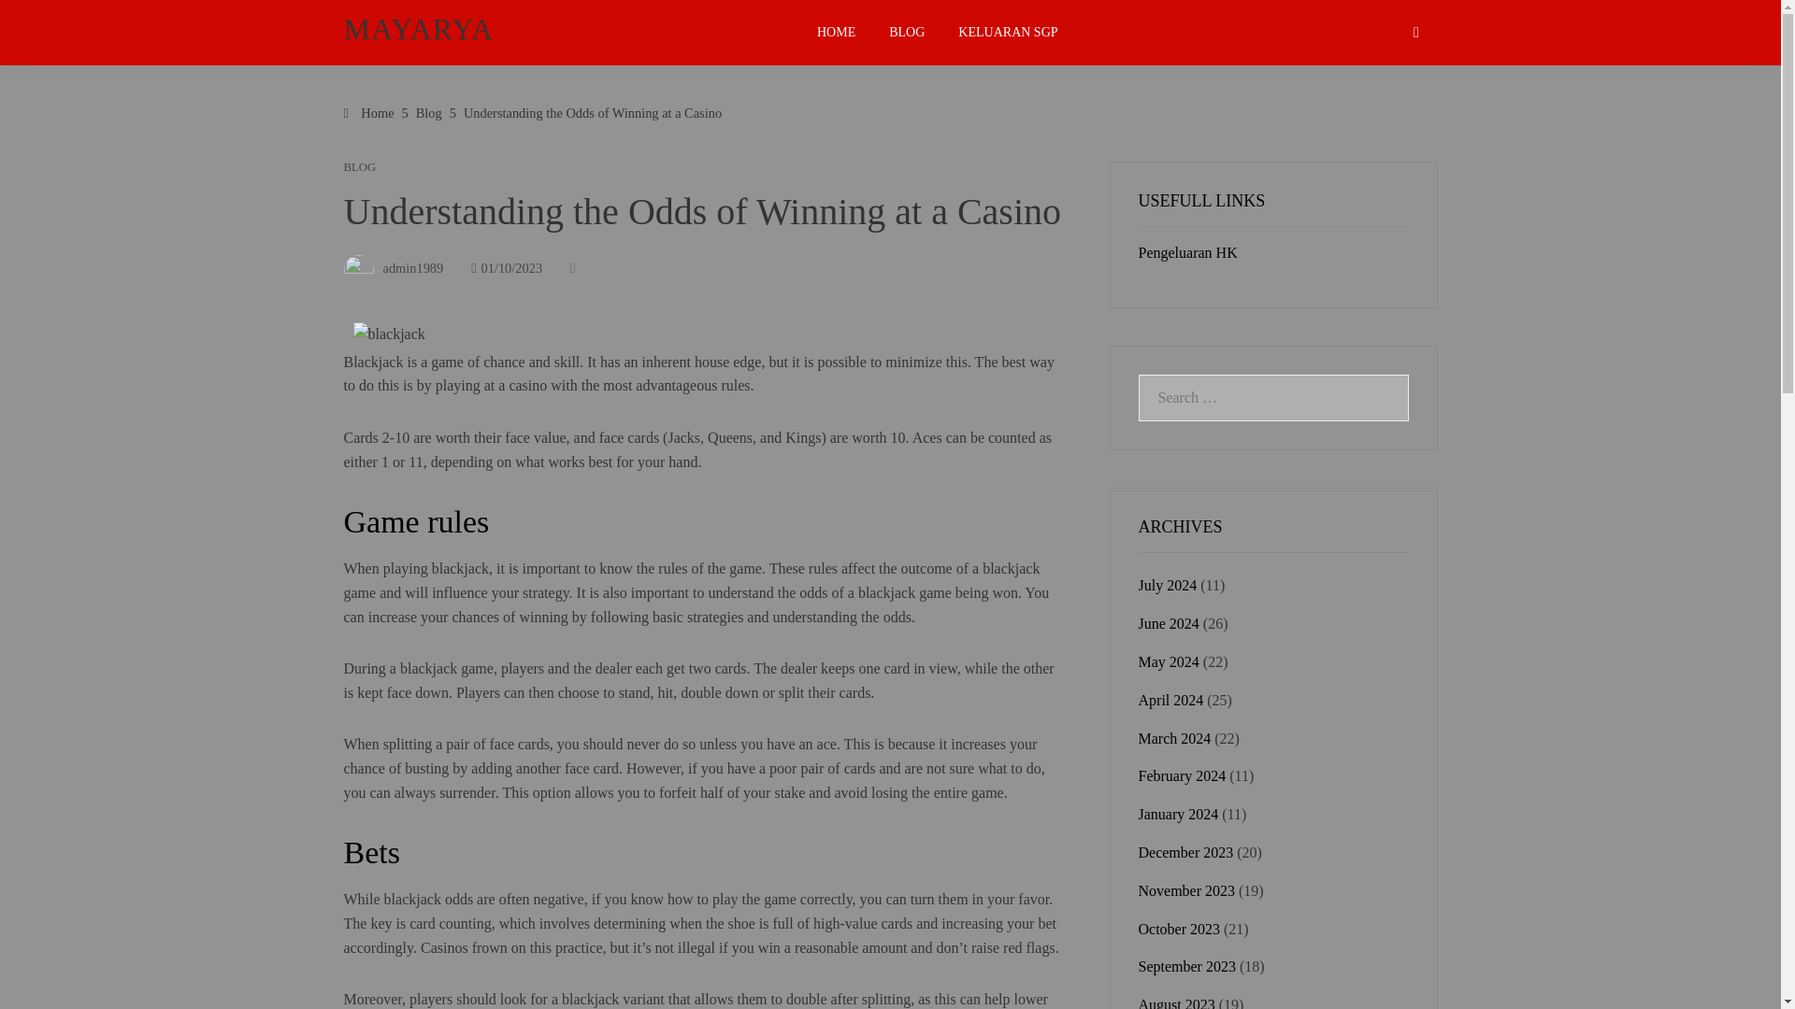 The height and width of the screenshot is (1009, 1795). I want to click on July 2024, so click(1167, 585).